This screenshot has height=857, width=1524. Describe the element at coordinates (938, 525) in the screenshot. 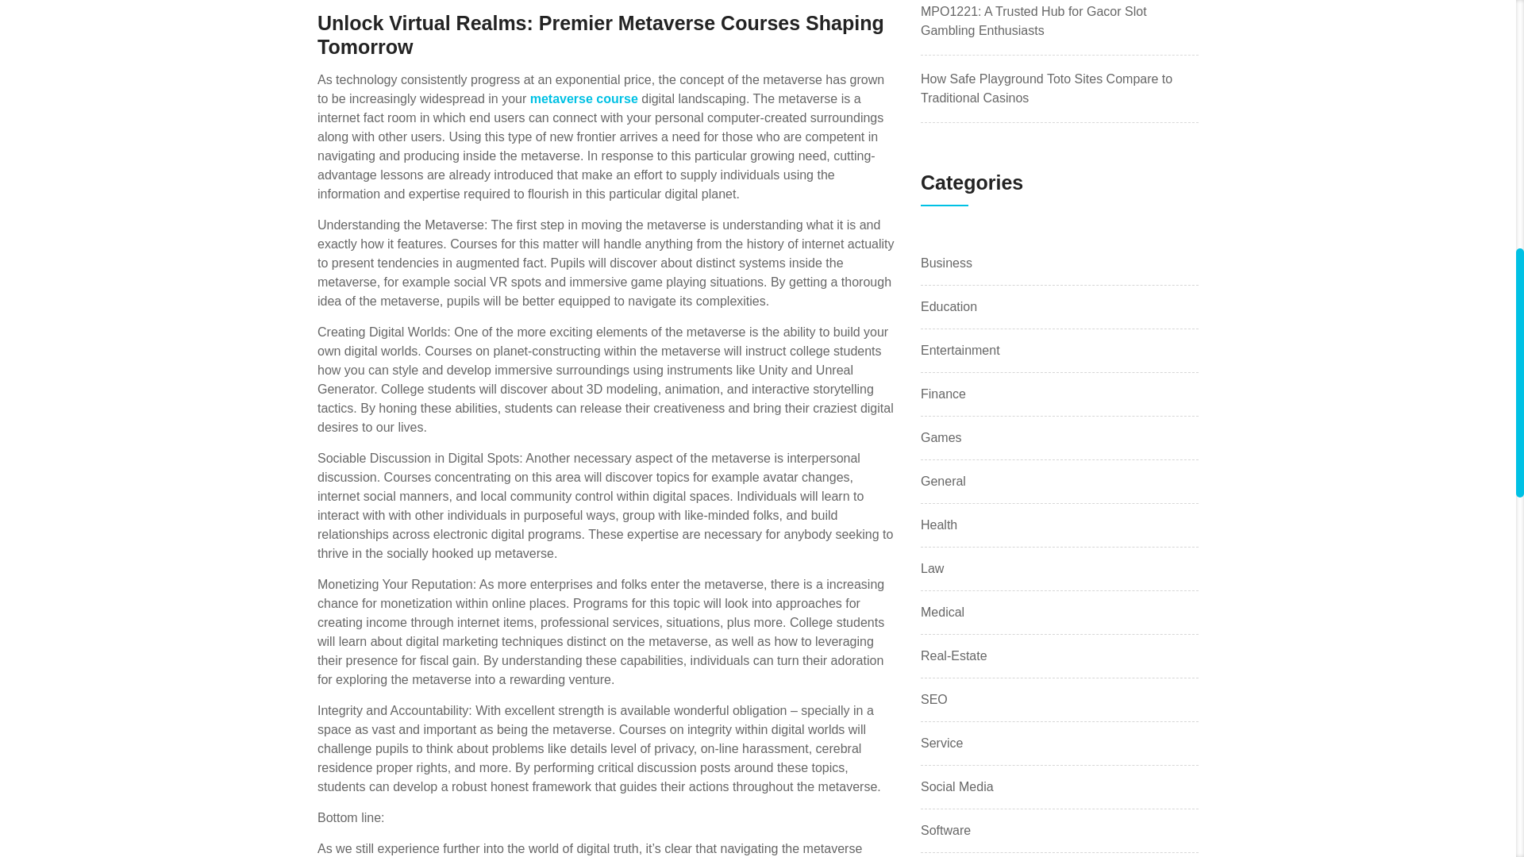

I see `Health` at that location.